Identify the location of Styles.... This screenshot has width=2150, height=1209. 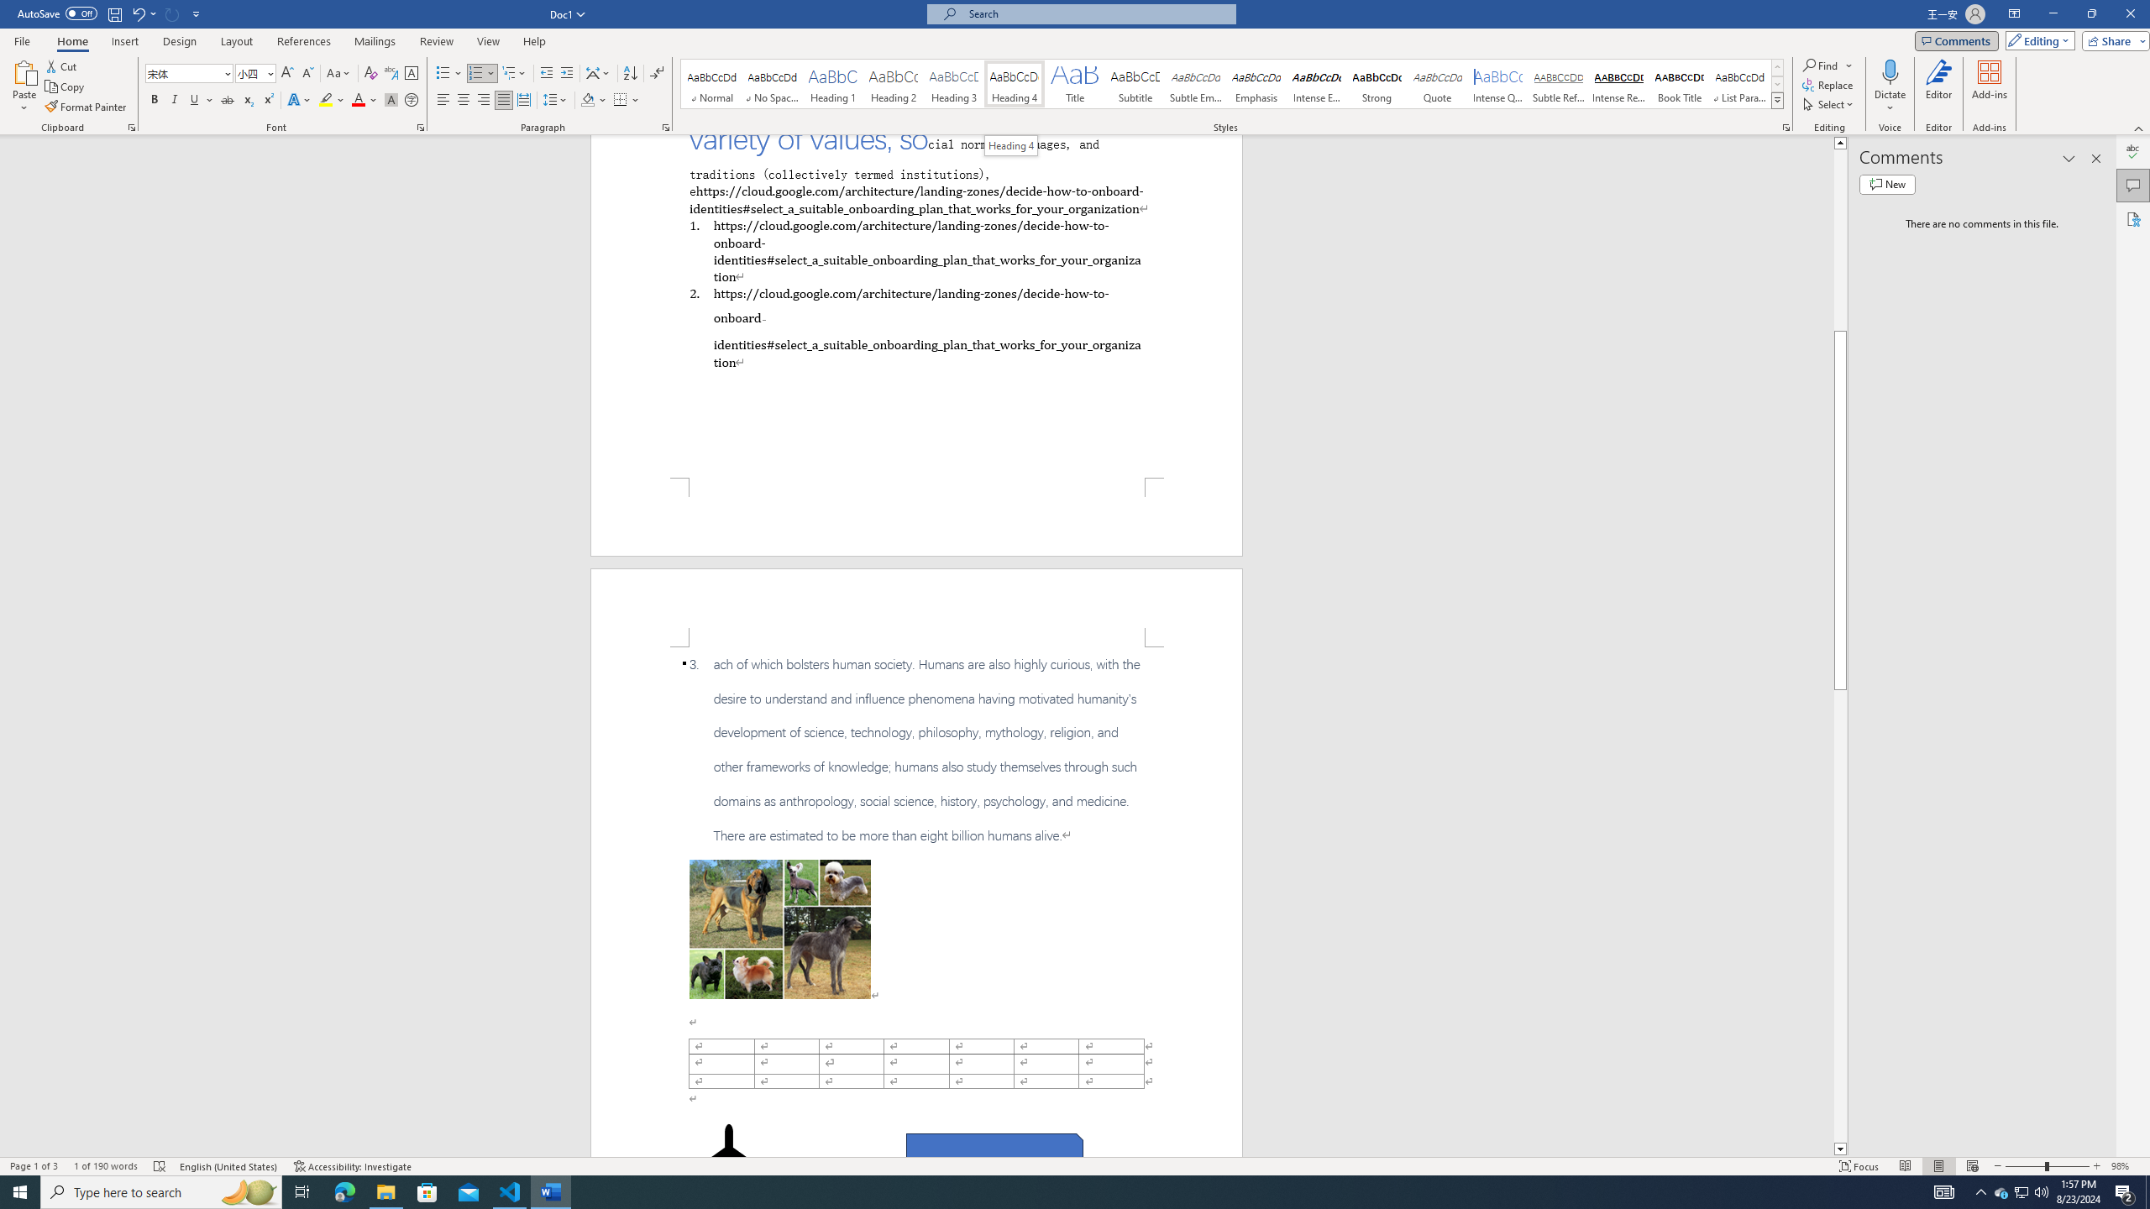
(1786, 128).